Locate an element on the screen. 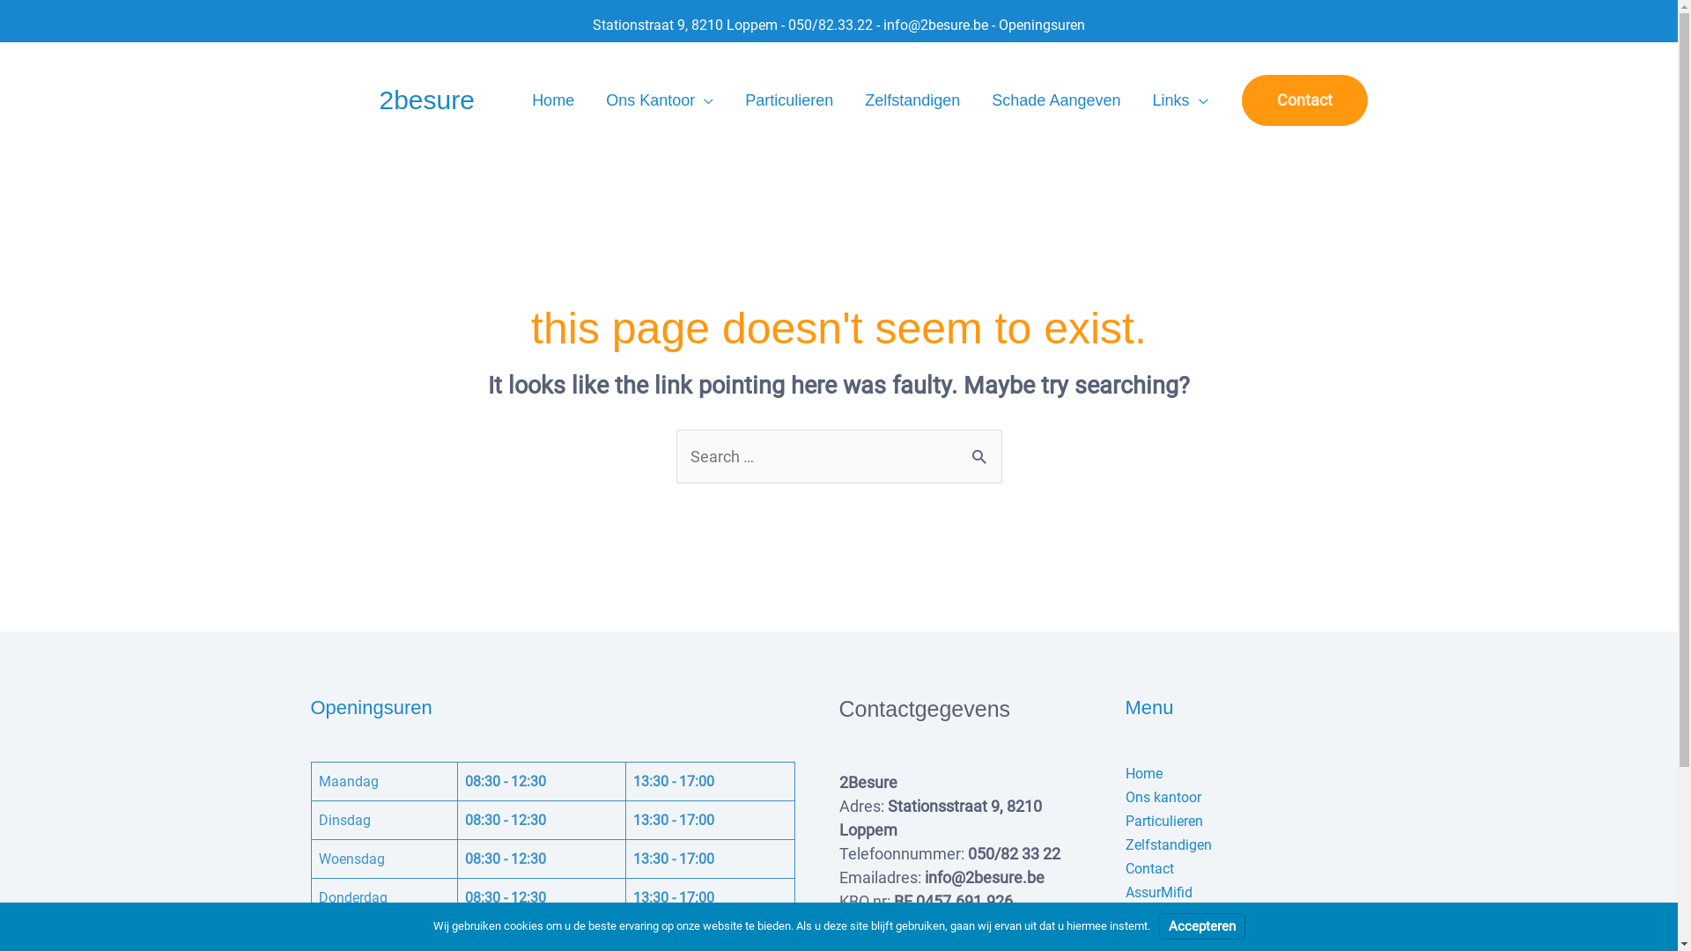 The width and height of the screenshot is (1691, 951). Contact is located at coordinates (1305, 100).